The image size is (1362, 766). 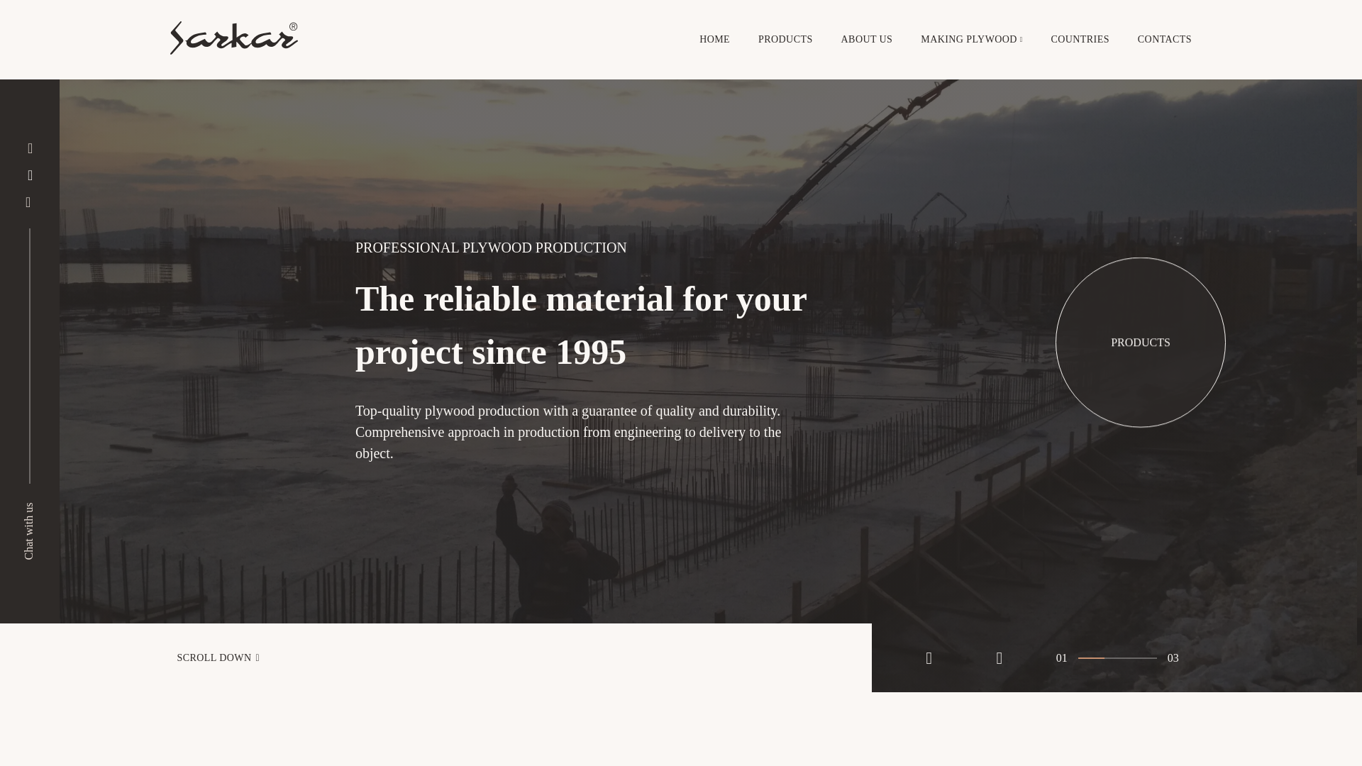 I want to click on SCROLL DOWN, so click(x=436, y=658).